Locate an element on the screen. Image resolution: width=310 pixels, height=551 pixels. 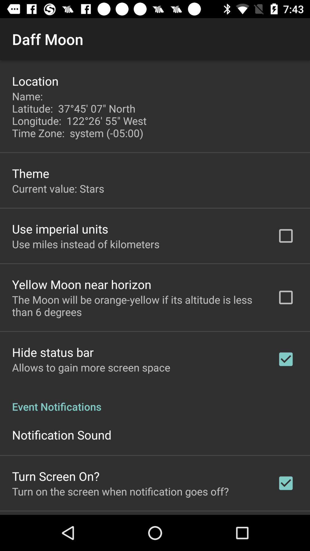
turn on item above the theme item is located at coordinates (81, 115).